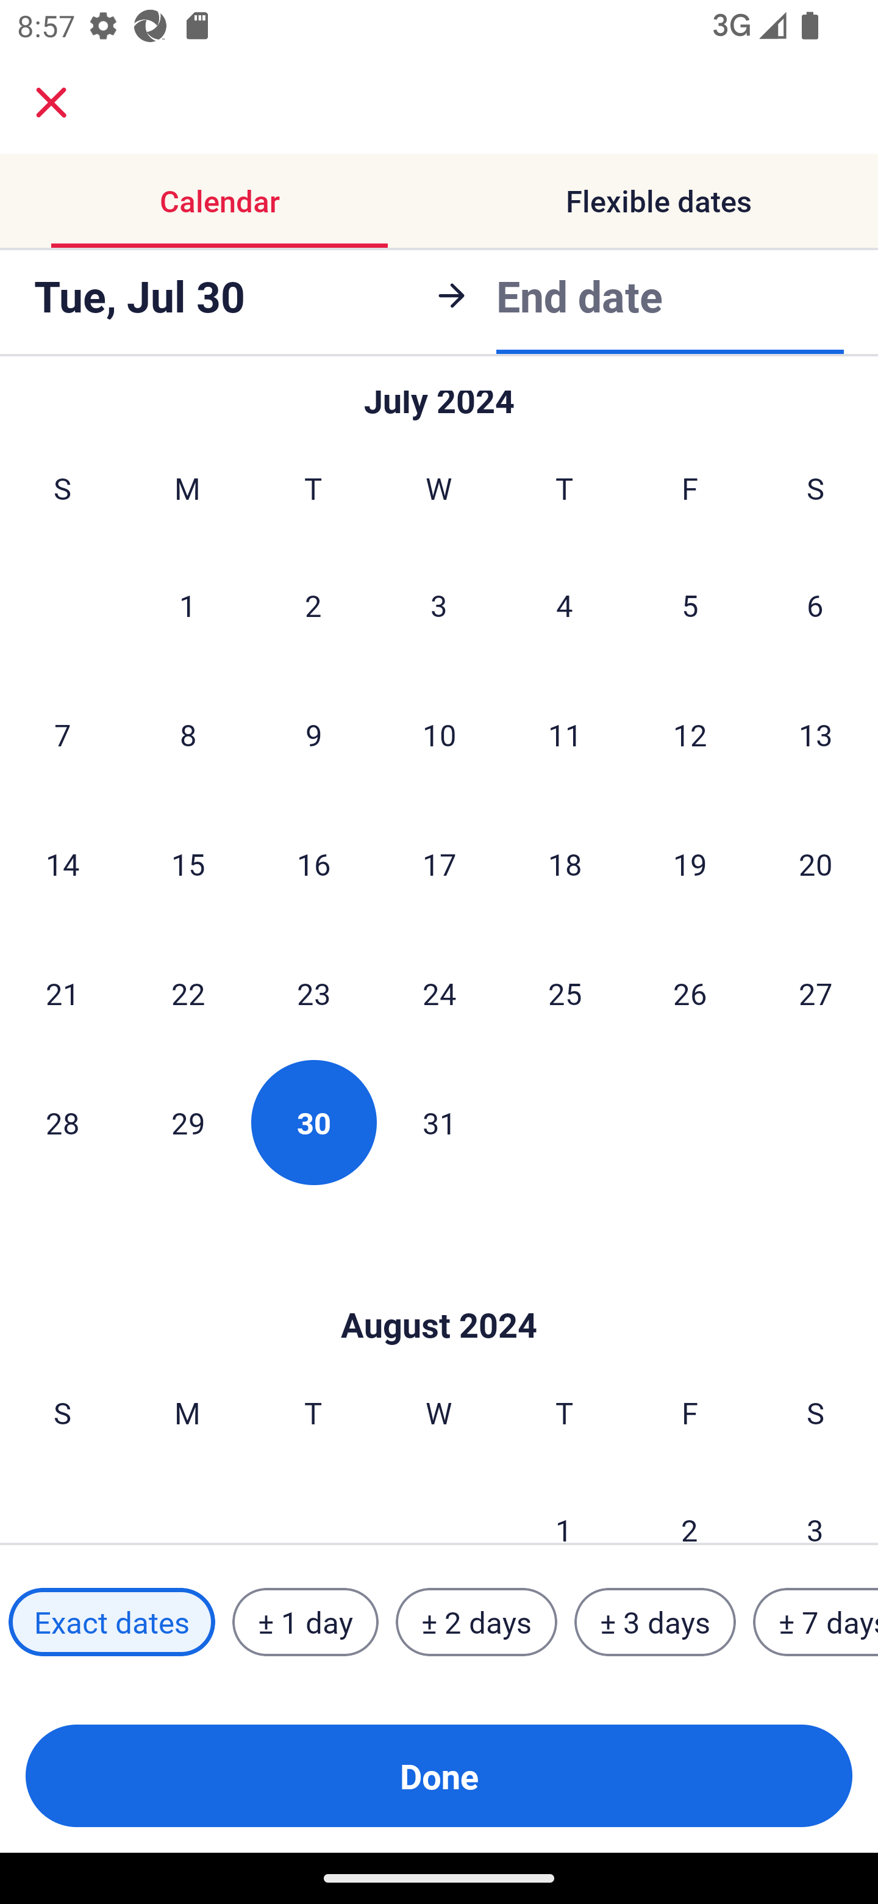 The image size is (878, 1904). Describe the element at coordinates (439, 1289) in the screenshot. I see `Skip to Done` at that location.